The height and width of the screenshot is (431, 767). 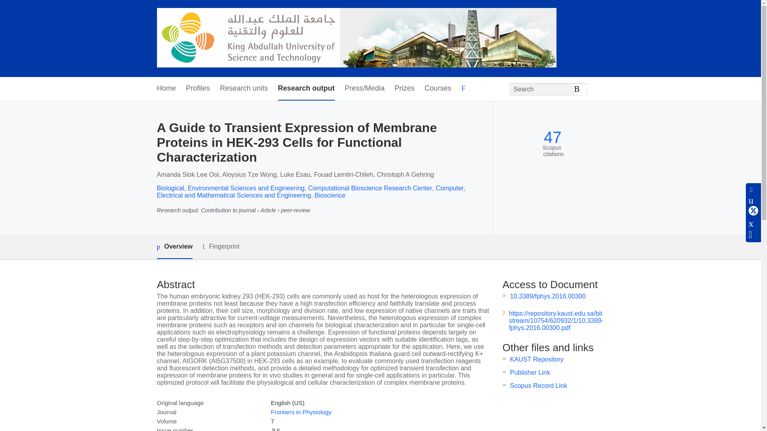 What do you see at coordinates (537, 359) in the screenshot?
I see `KAUST Repository` at bounding box center [537, 359].